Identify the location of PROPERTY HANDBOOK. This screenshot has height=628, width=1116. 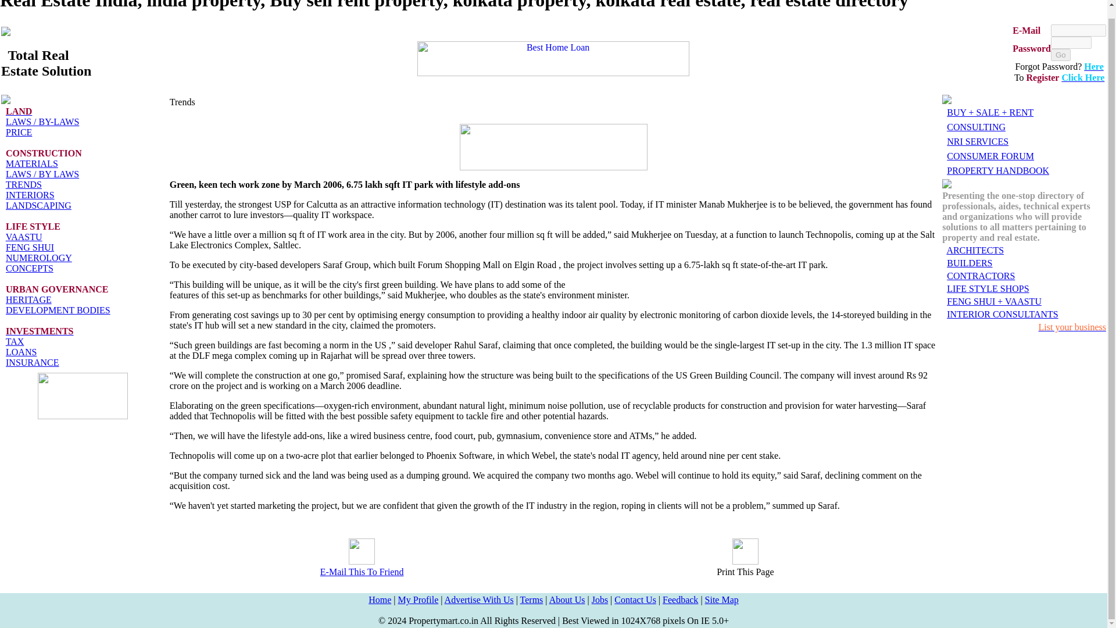
(997, 171).